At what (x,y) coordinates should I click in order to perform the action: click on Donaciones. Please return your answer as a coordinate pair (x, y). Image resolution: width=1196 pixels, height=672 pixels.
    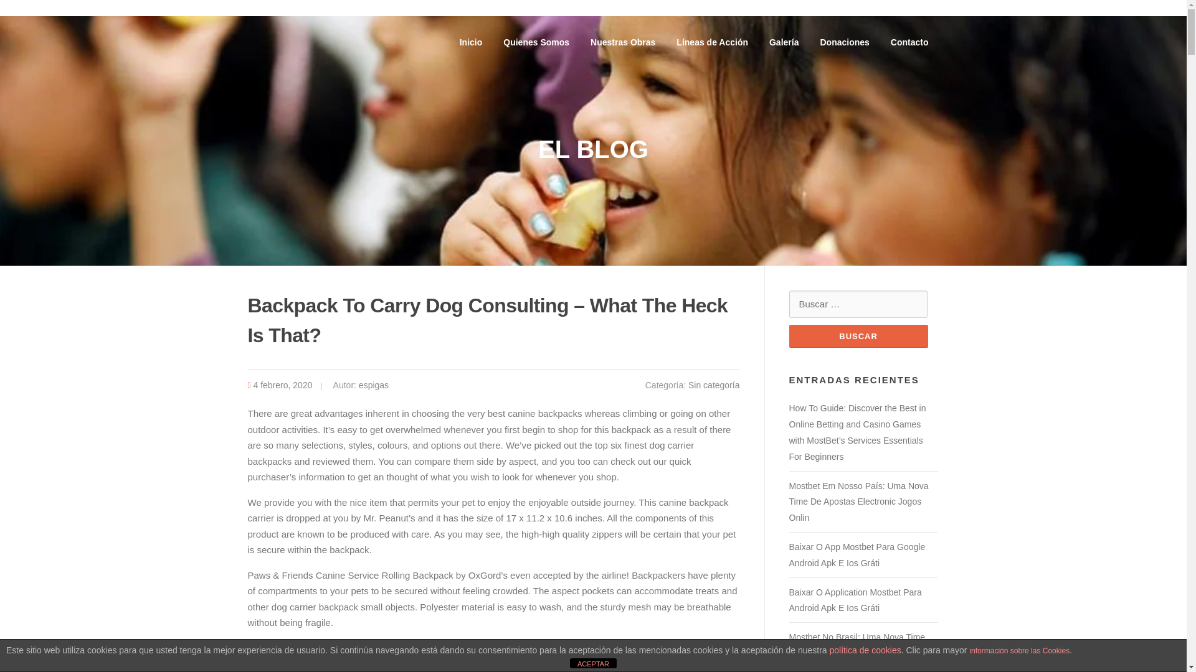
    Looking at the image, I should click on (844, 42).